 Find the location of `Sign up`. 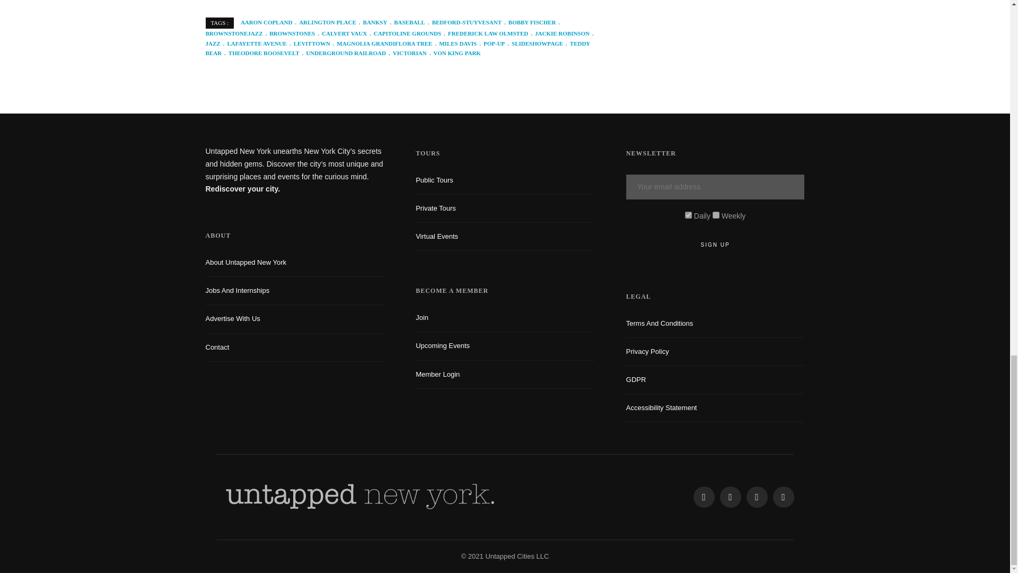

Sign up is located at coordinates (715, 245).